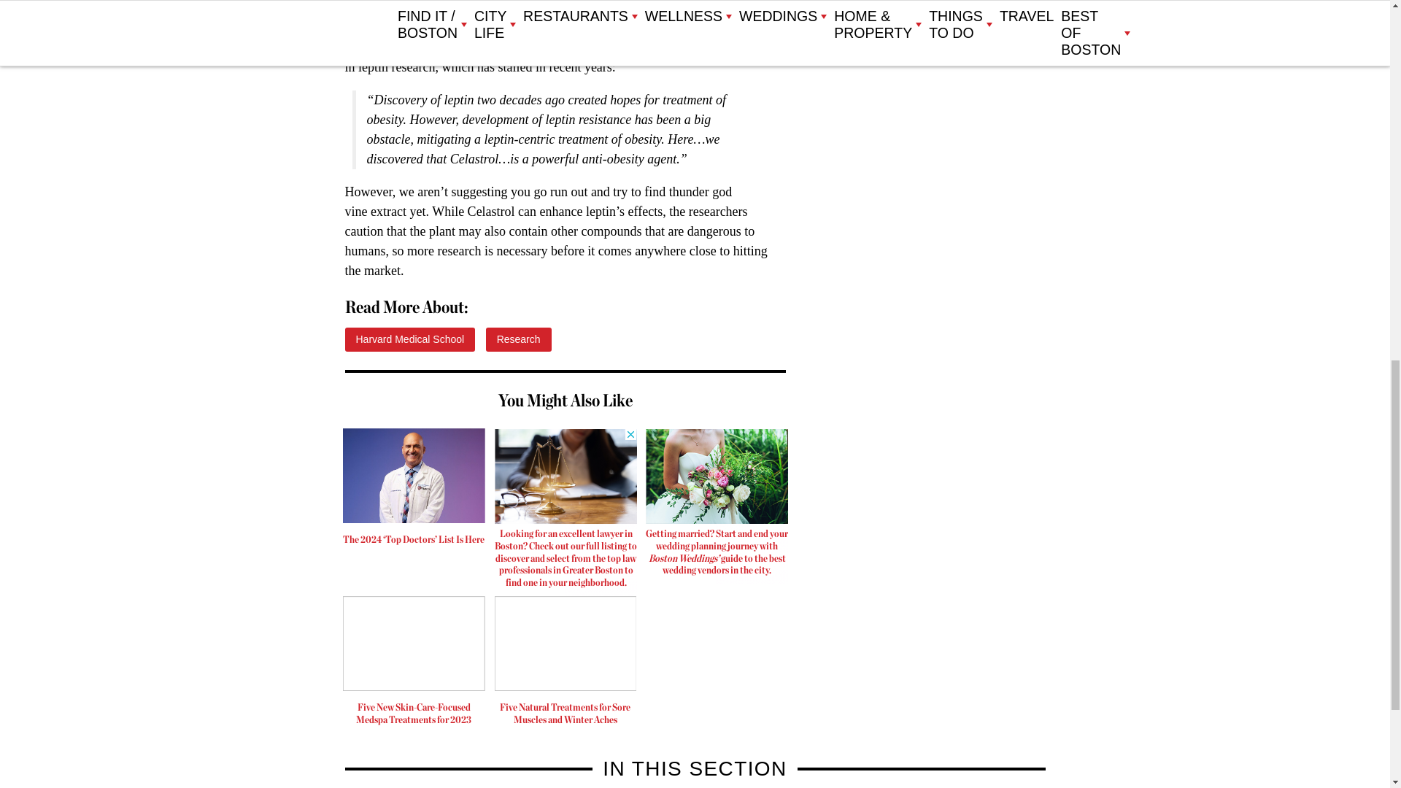  Describe the element at coordinates (933, 102) in the screenshot. I see `3rd party ad content` at that location.